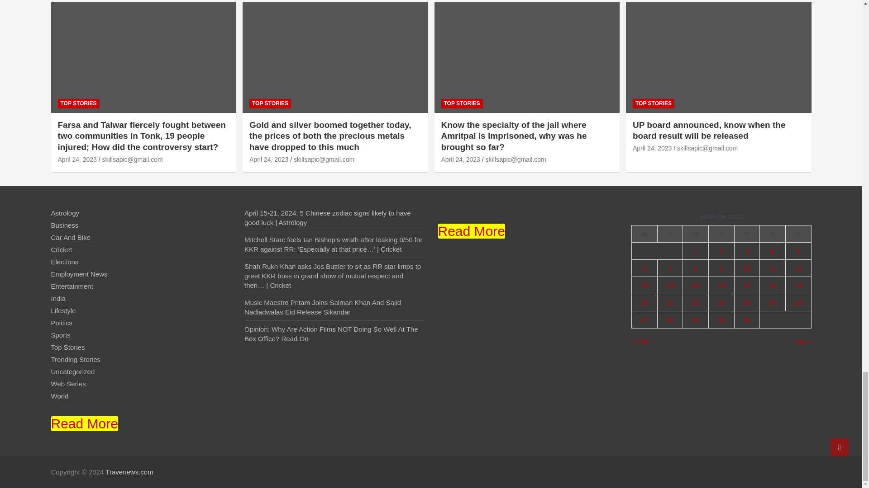 The image size is (869, 488). Describe the element at coordinates (129, 472) in the screenshot. I see `Travenews.com` at that location.